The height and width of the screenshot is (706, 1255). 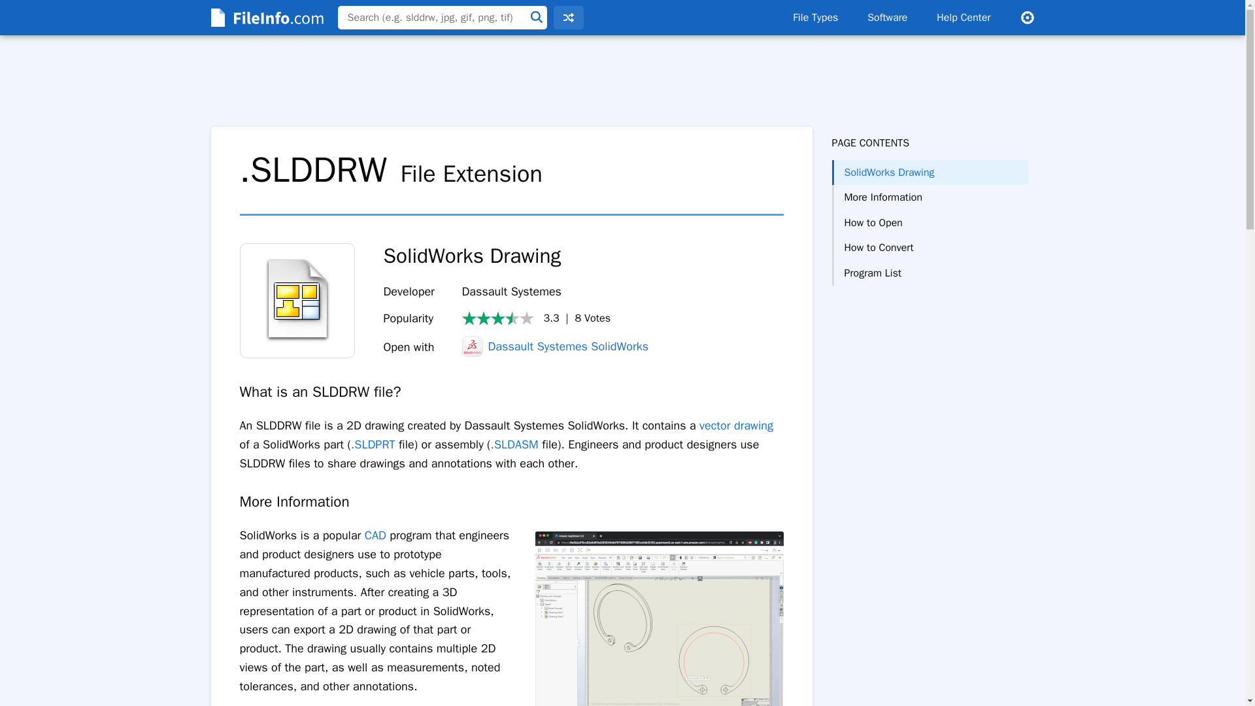 I want to click on Software, so click(x=887, y=18).